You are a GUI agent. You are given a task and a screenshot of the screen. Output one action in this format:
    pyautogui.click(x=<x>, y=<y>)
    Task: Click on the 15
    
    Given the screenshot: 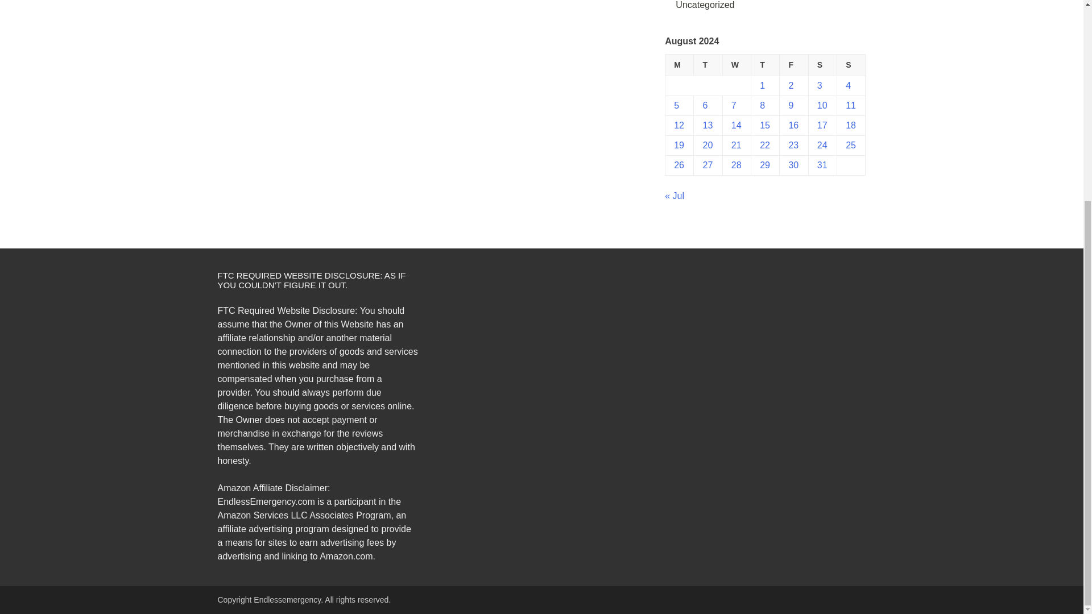 What is the action you would take?
    pyautogui.click(x=764, y=125)
    